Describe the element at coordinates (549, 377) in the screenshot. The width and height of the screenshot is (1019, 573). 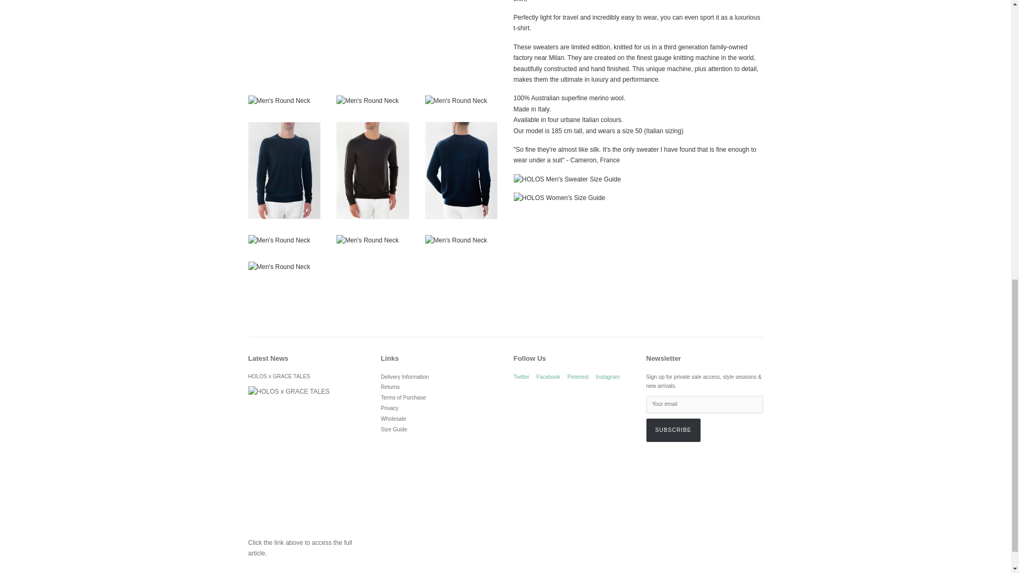
I see `HOLOS Luxury Knitwear on Facebook` at that location.